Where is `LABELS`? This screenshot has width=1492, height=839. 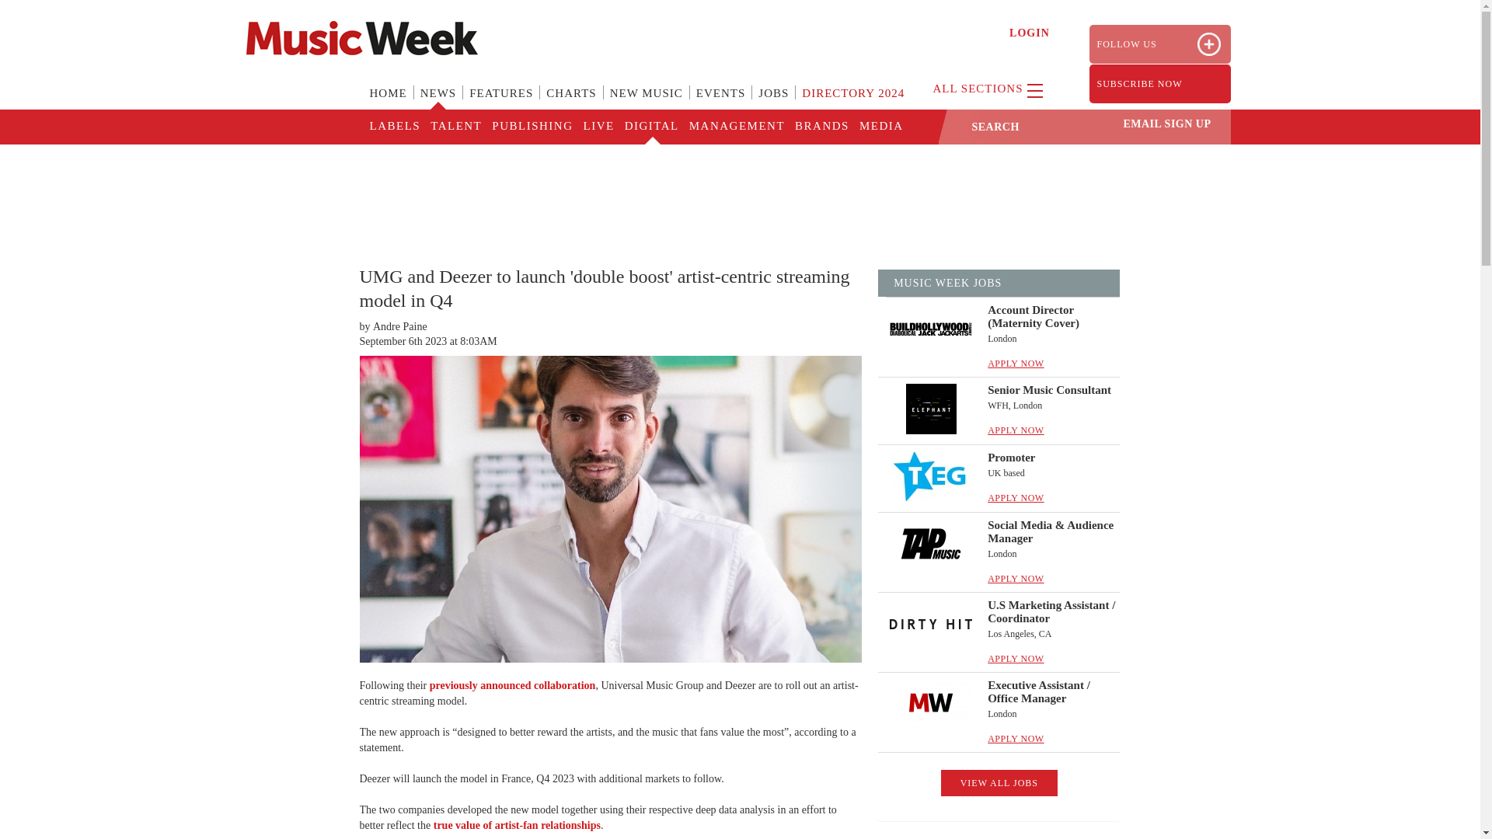 LABELS is located at coordinates (395, 127).